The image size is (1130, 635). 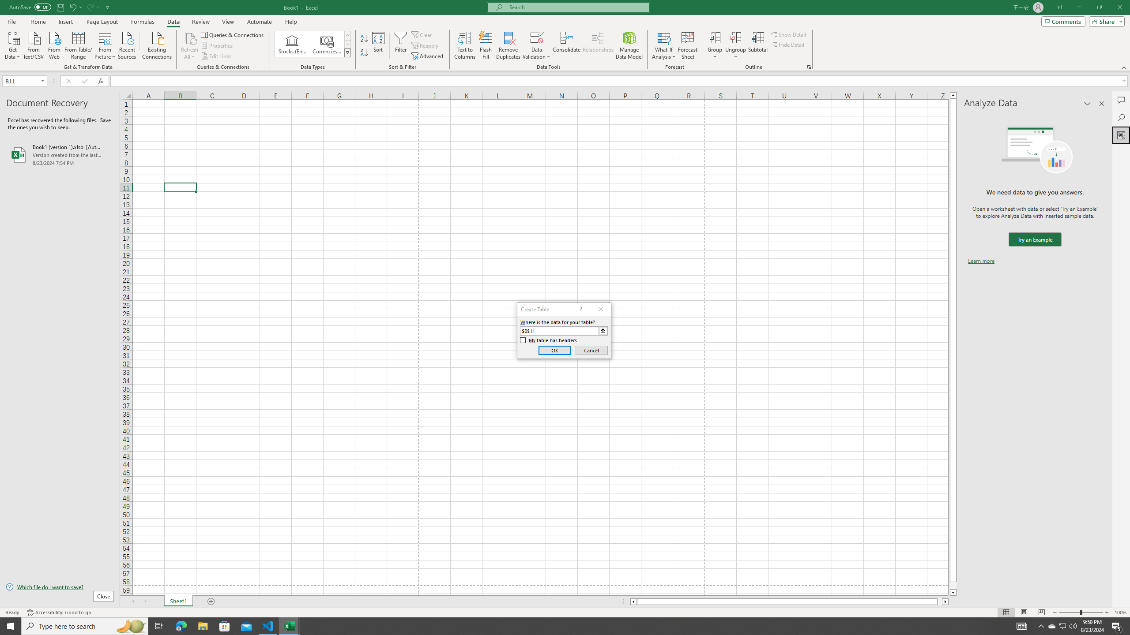 What do you see at coordinates (190, 45) in the screenshot?
I see `Refresh All` at bounding box center [190, 45].